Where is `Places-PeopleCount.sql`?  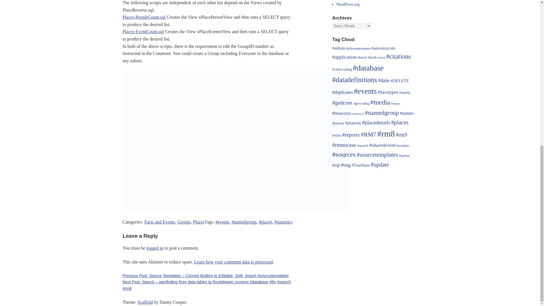
Places-PeopleCount.sql is located at coordinates (144, 17).